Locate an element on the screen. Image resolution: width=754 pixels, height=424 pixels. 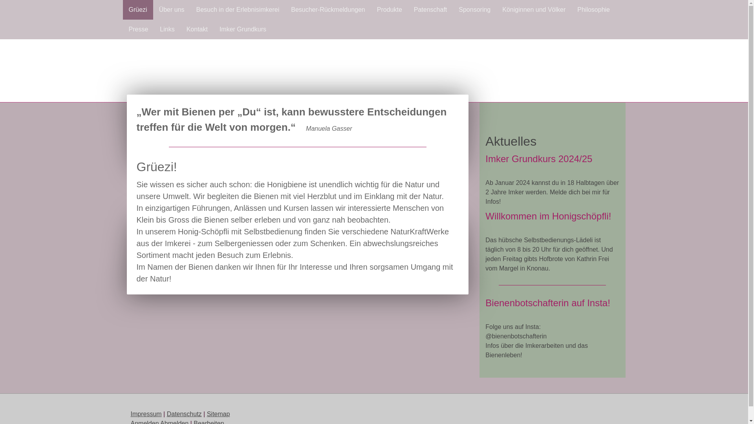
Sponsoring is located at coordinates (474, 10).